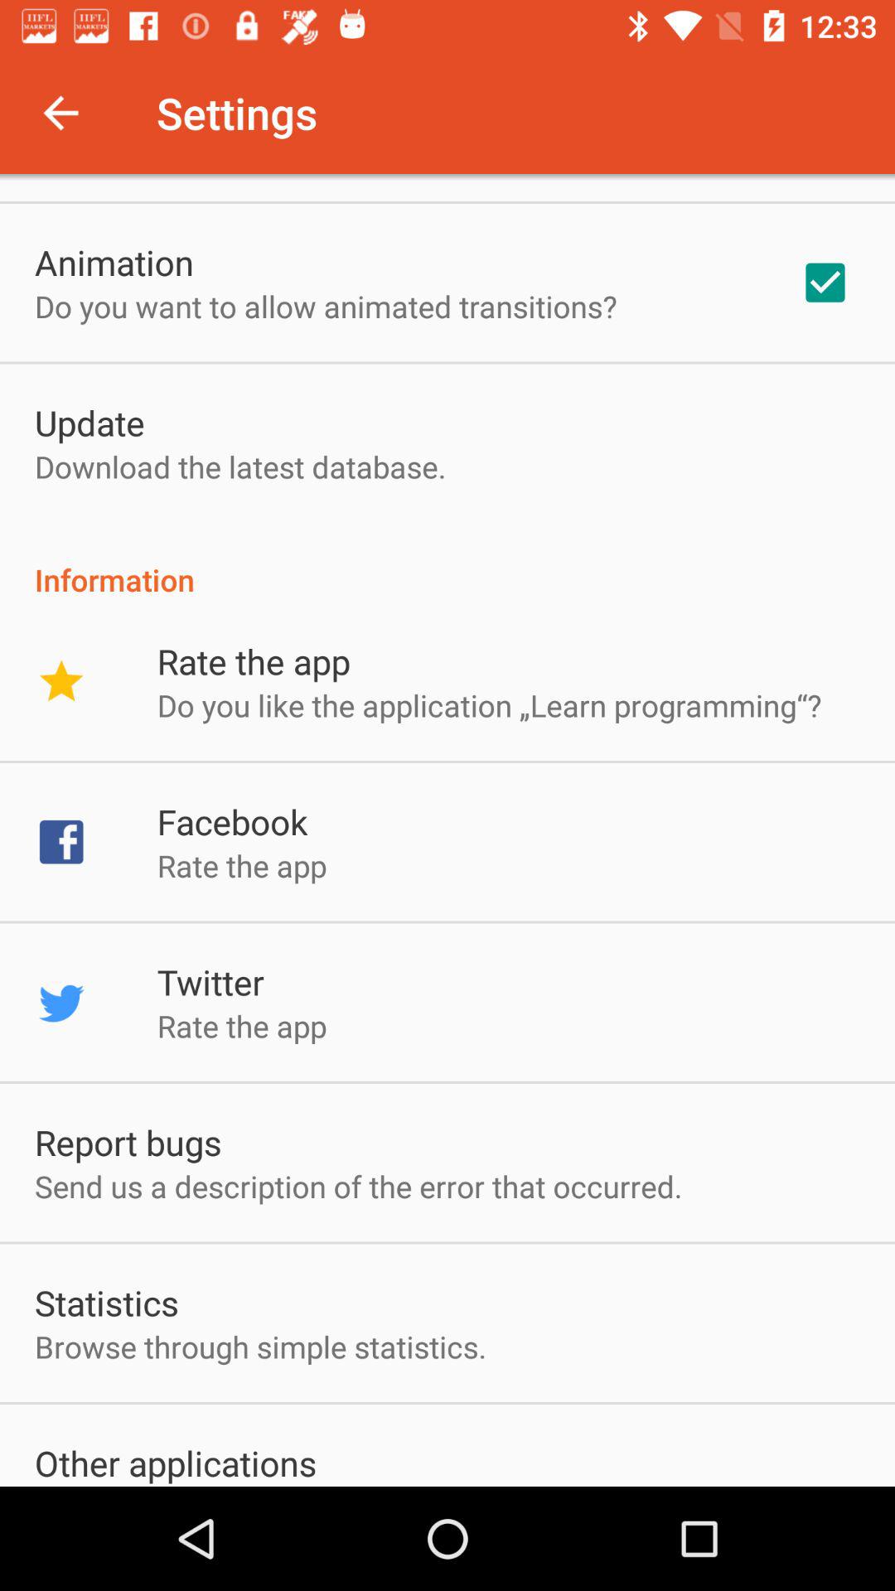 The image size is (895, 1591). I want to click on click app above other applications, so click(260, 1347).